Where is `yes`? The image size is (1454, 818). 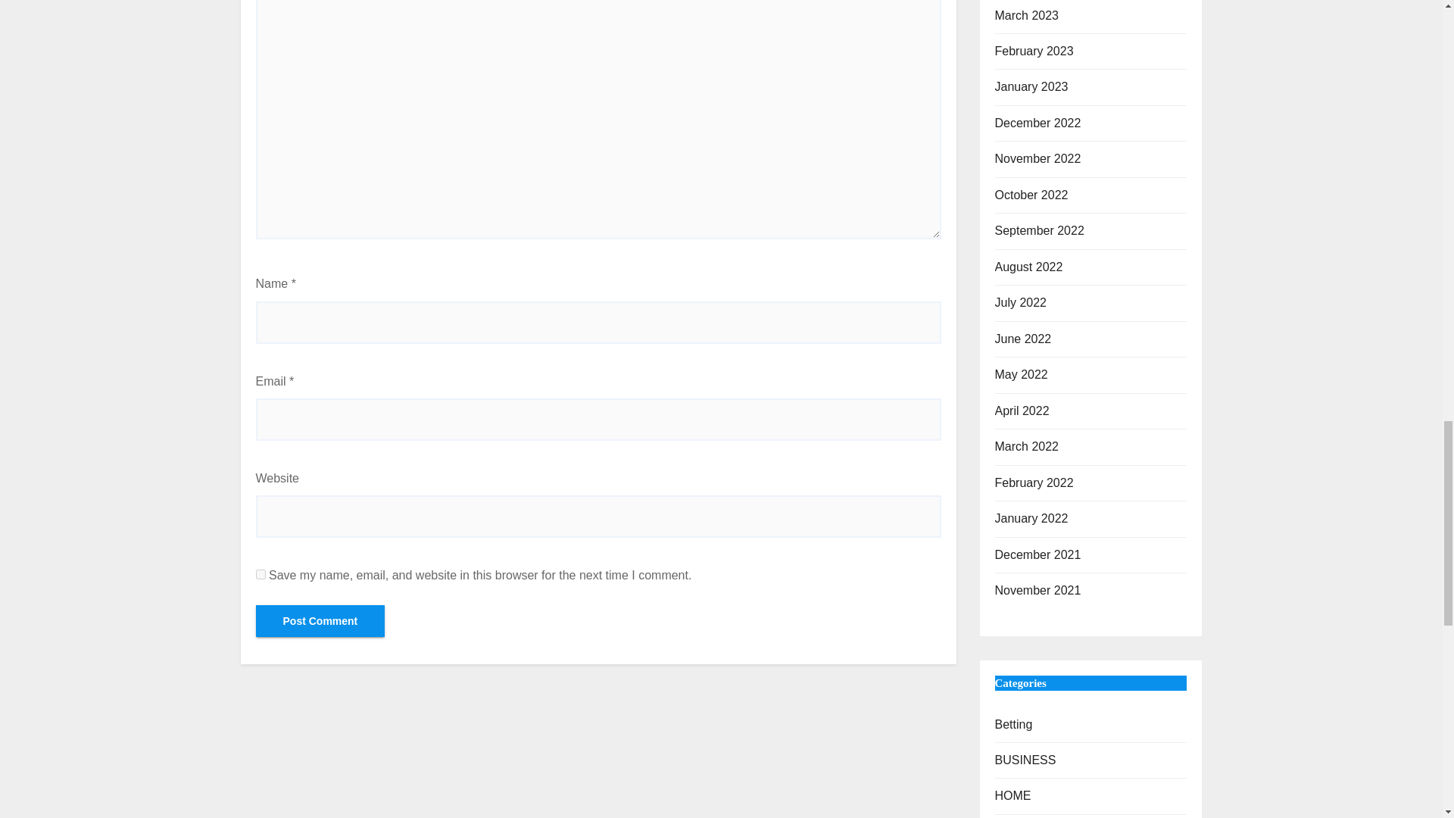
yes is located at coordinates (261, 574).